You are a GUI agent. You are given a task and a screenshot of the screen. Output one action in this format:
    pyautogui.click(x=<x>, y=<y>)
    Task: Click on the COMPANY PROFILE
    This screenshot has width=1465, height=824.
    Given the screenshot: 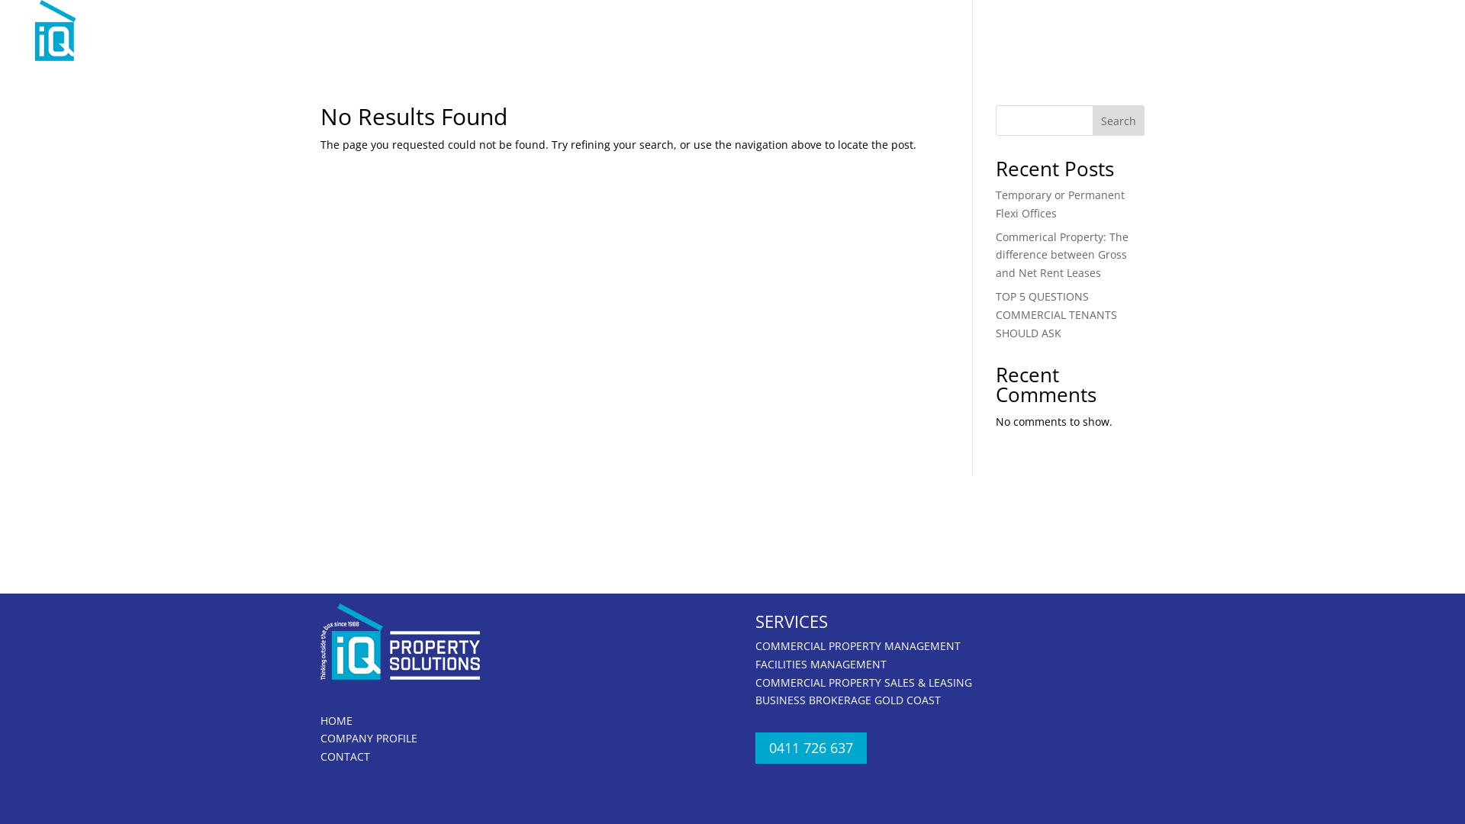 What is the action you would take?
    pyautogui.click(x=1175, y=37)
    